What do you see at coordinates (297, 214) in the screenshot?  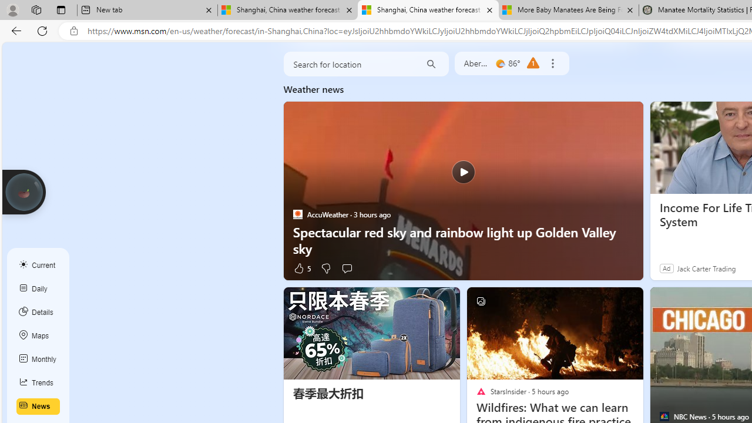 I see `AccuWeather` at bounding box center [297, 214].